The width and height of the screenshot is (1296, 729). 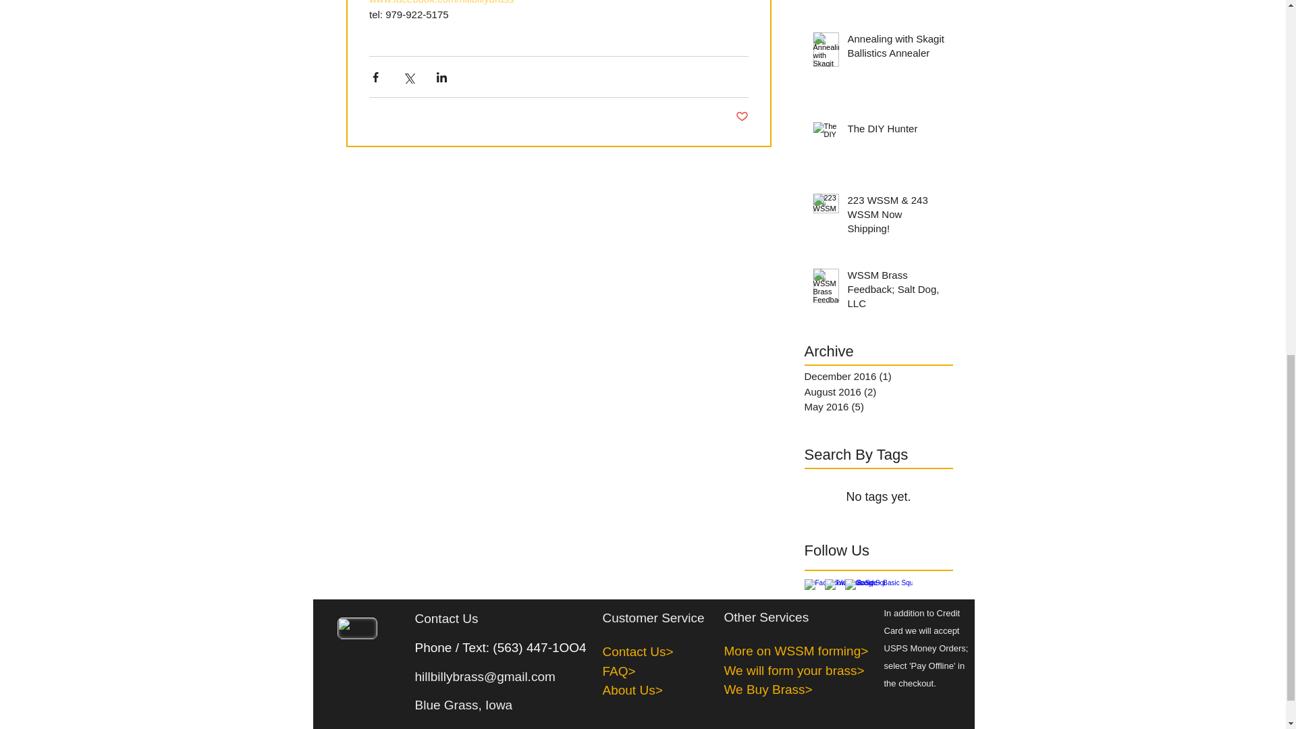 What do you see at coordinates (896, 292) in the screenshot?
I see `WSSM Brass Feedback; Salt Dog, LLC` at bounding box center [896, 292].